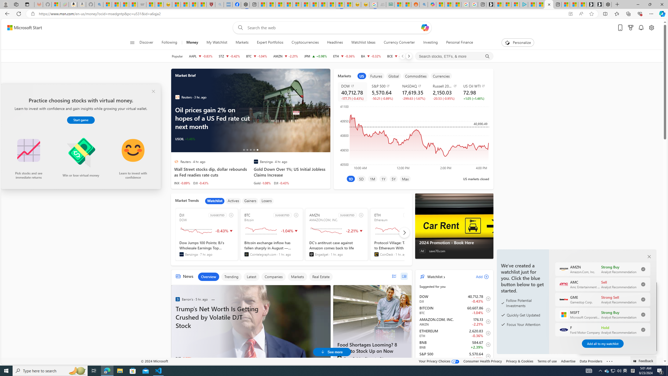  Describe the element at coordinates (337, 234) in the screenshot. I see `AMZN SUGGESTED AMAZON.COM, INC.` at that location.